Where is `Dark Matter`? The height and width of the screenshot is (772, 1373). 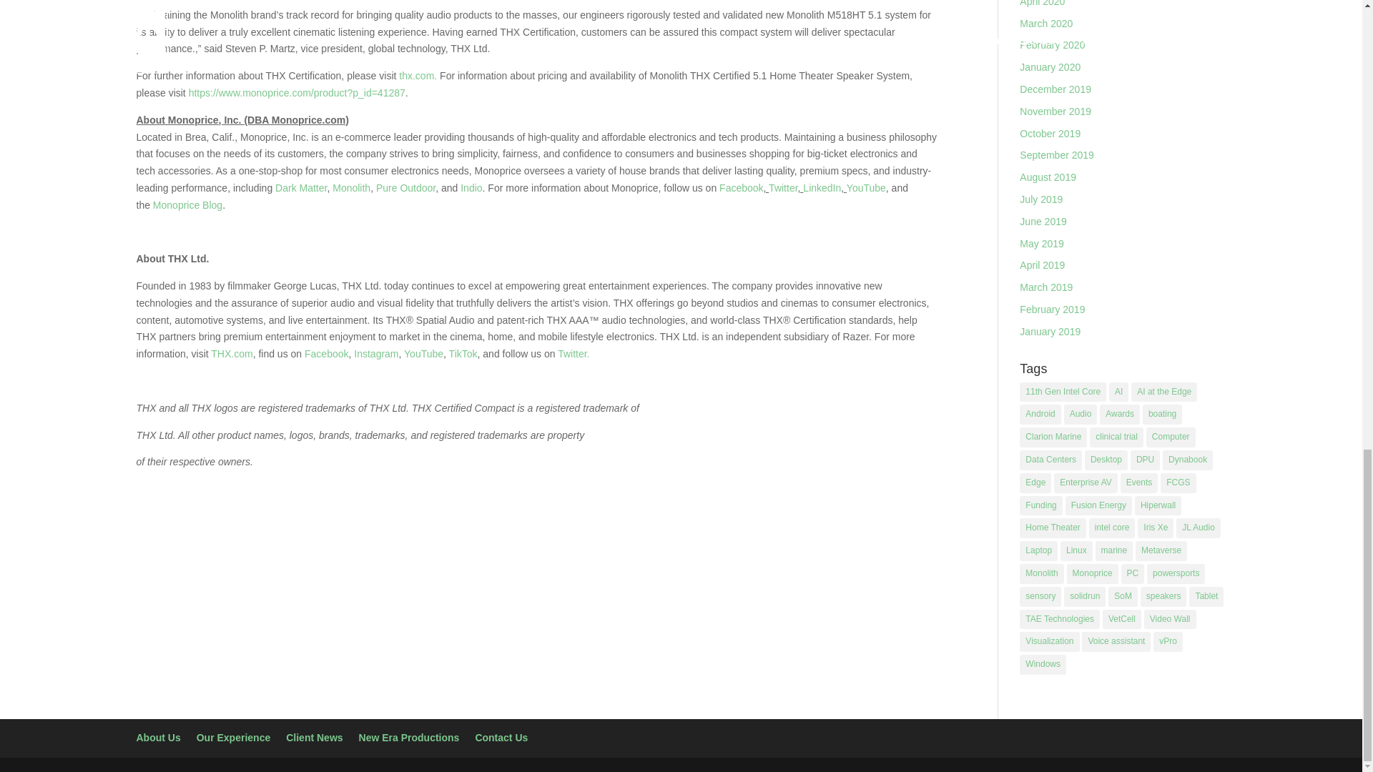
Dark Matter is located at coordinates (300, 187).